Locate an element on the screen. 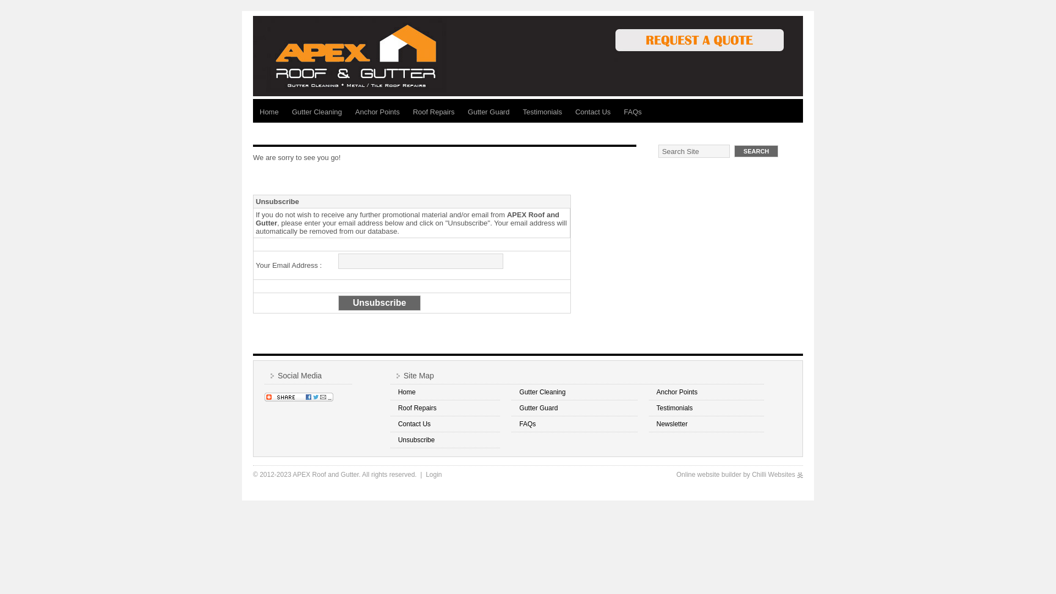 The image size is (1056, 594). SEARCH is located at coordinates (756, 151).